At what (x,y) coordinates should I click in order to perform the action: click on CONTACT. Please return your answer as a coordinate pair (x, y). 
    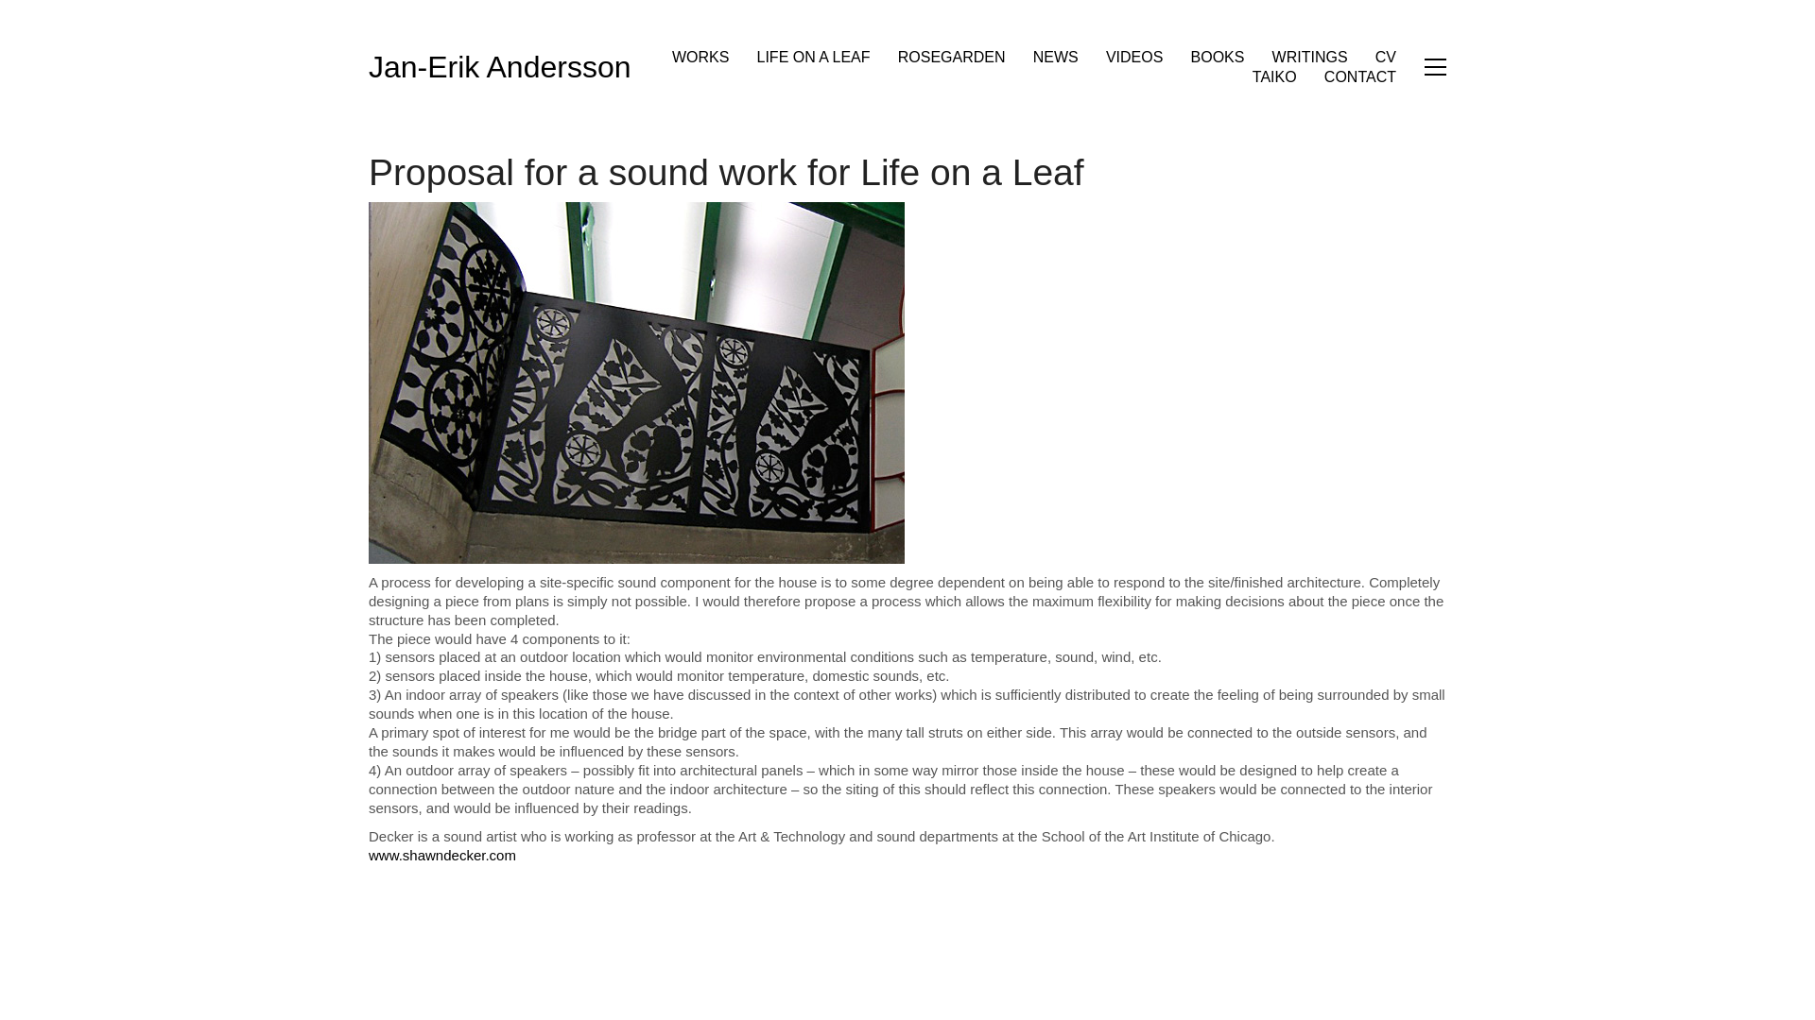
    Looking at the image, I should click on (1359, 76).